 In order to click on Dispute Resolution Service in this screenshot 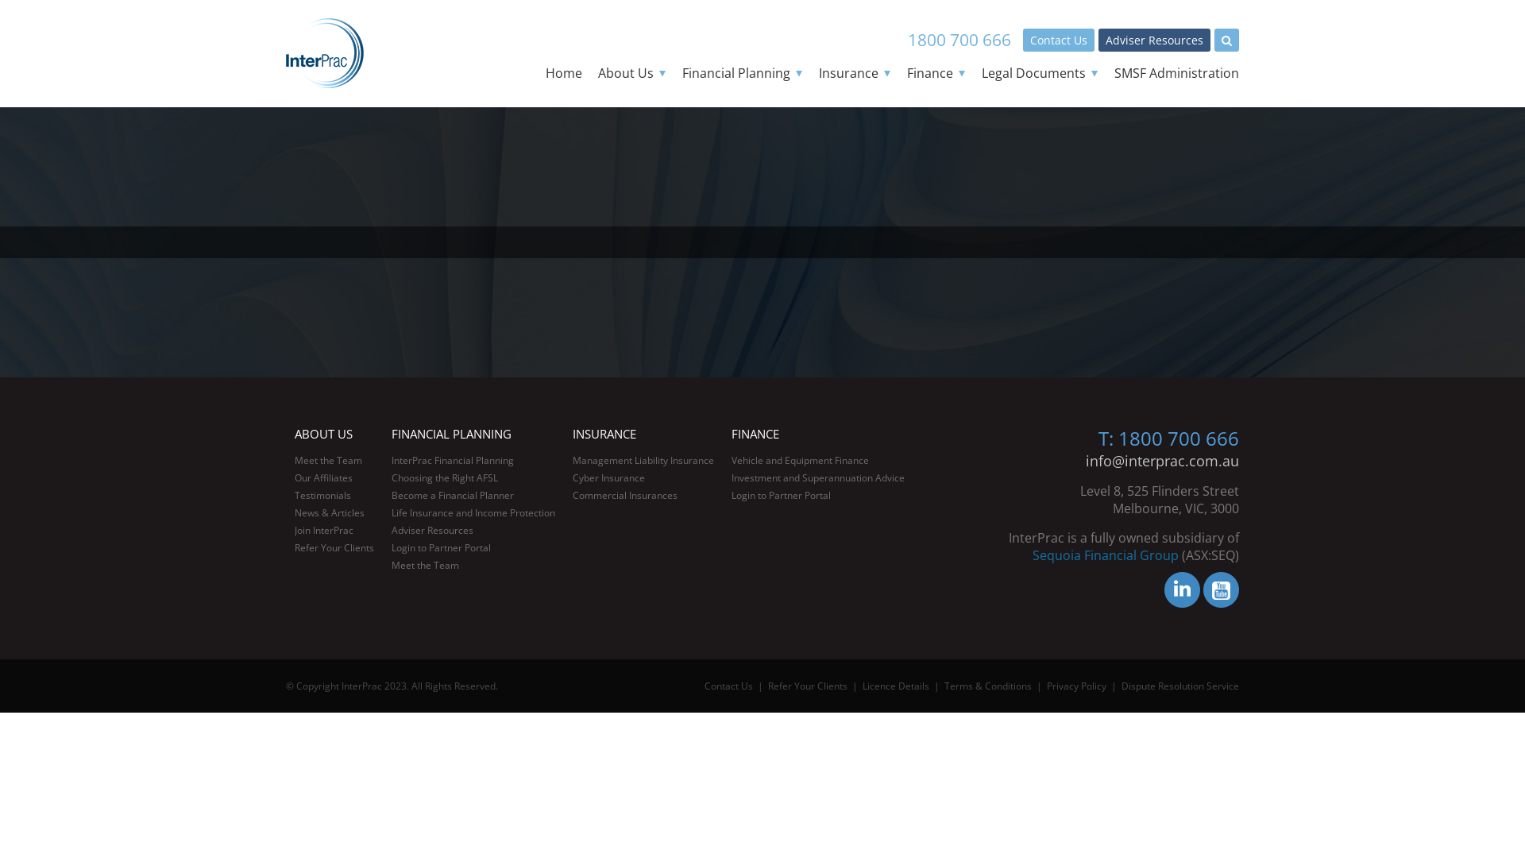, I will do `click(1180, 686)`.